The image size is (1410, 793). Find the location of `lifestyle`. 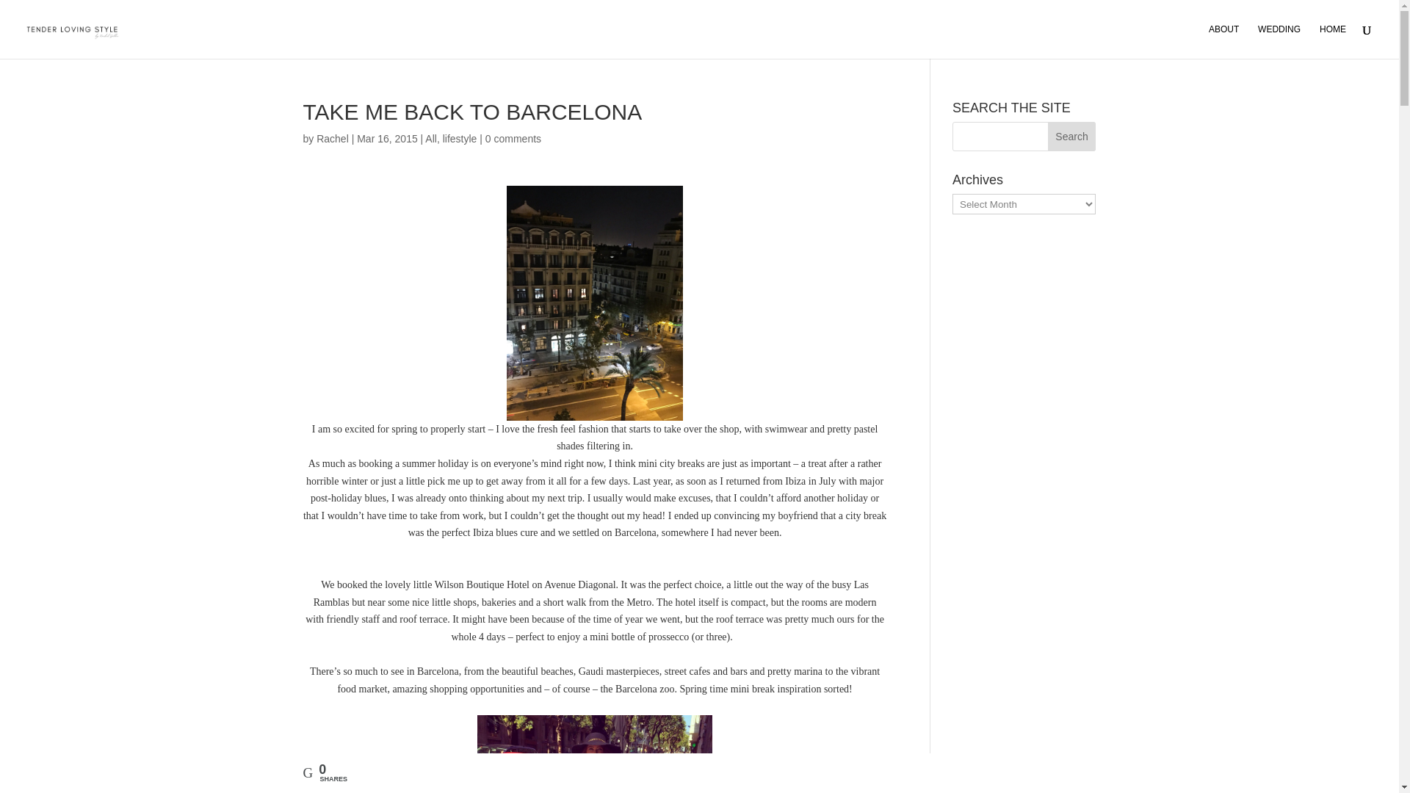

lifestyle is located at coordinates (460, 138).